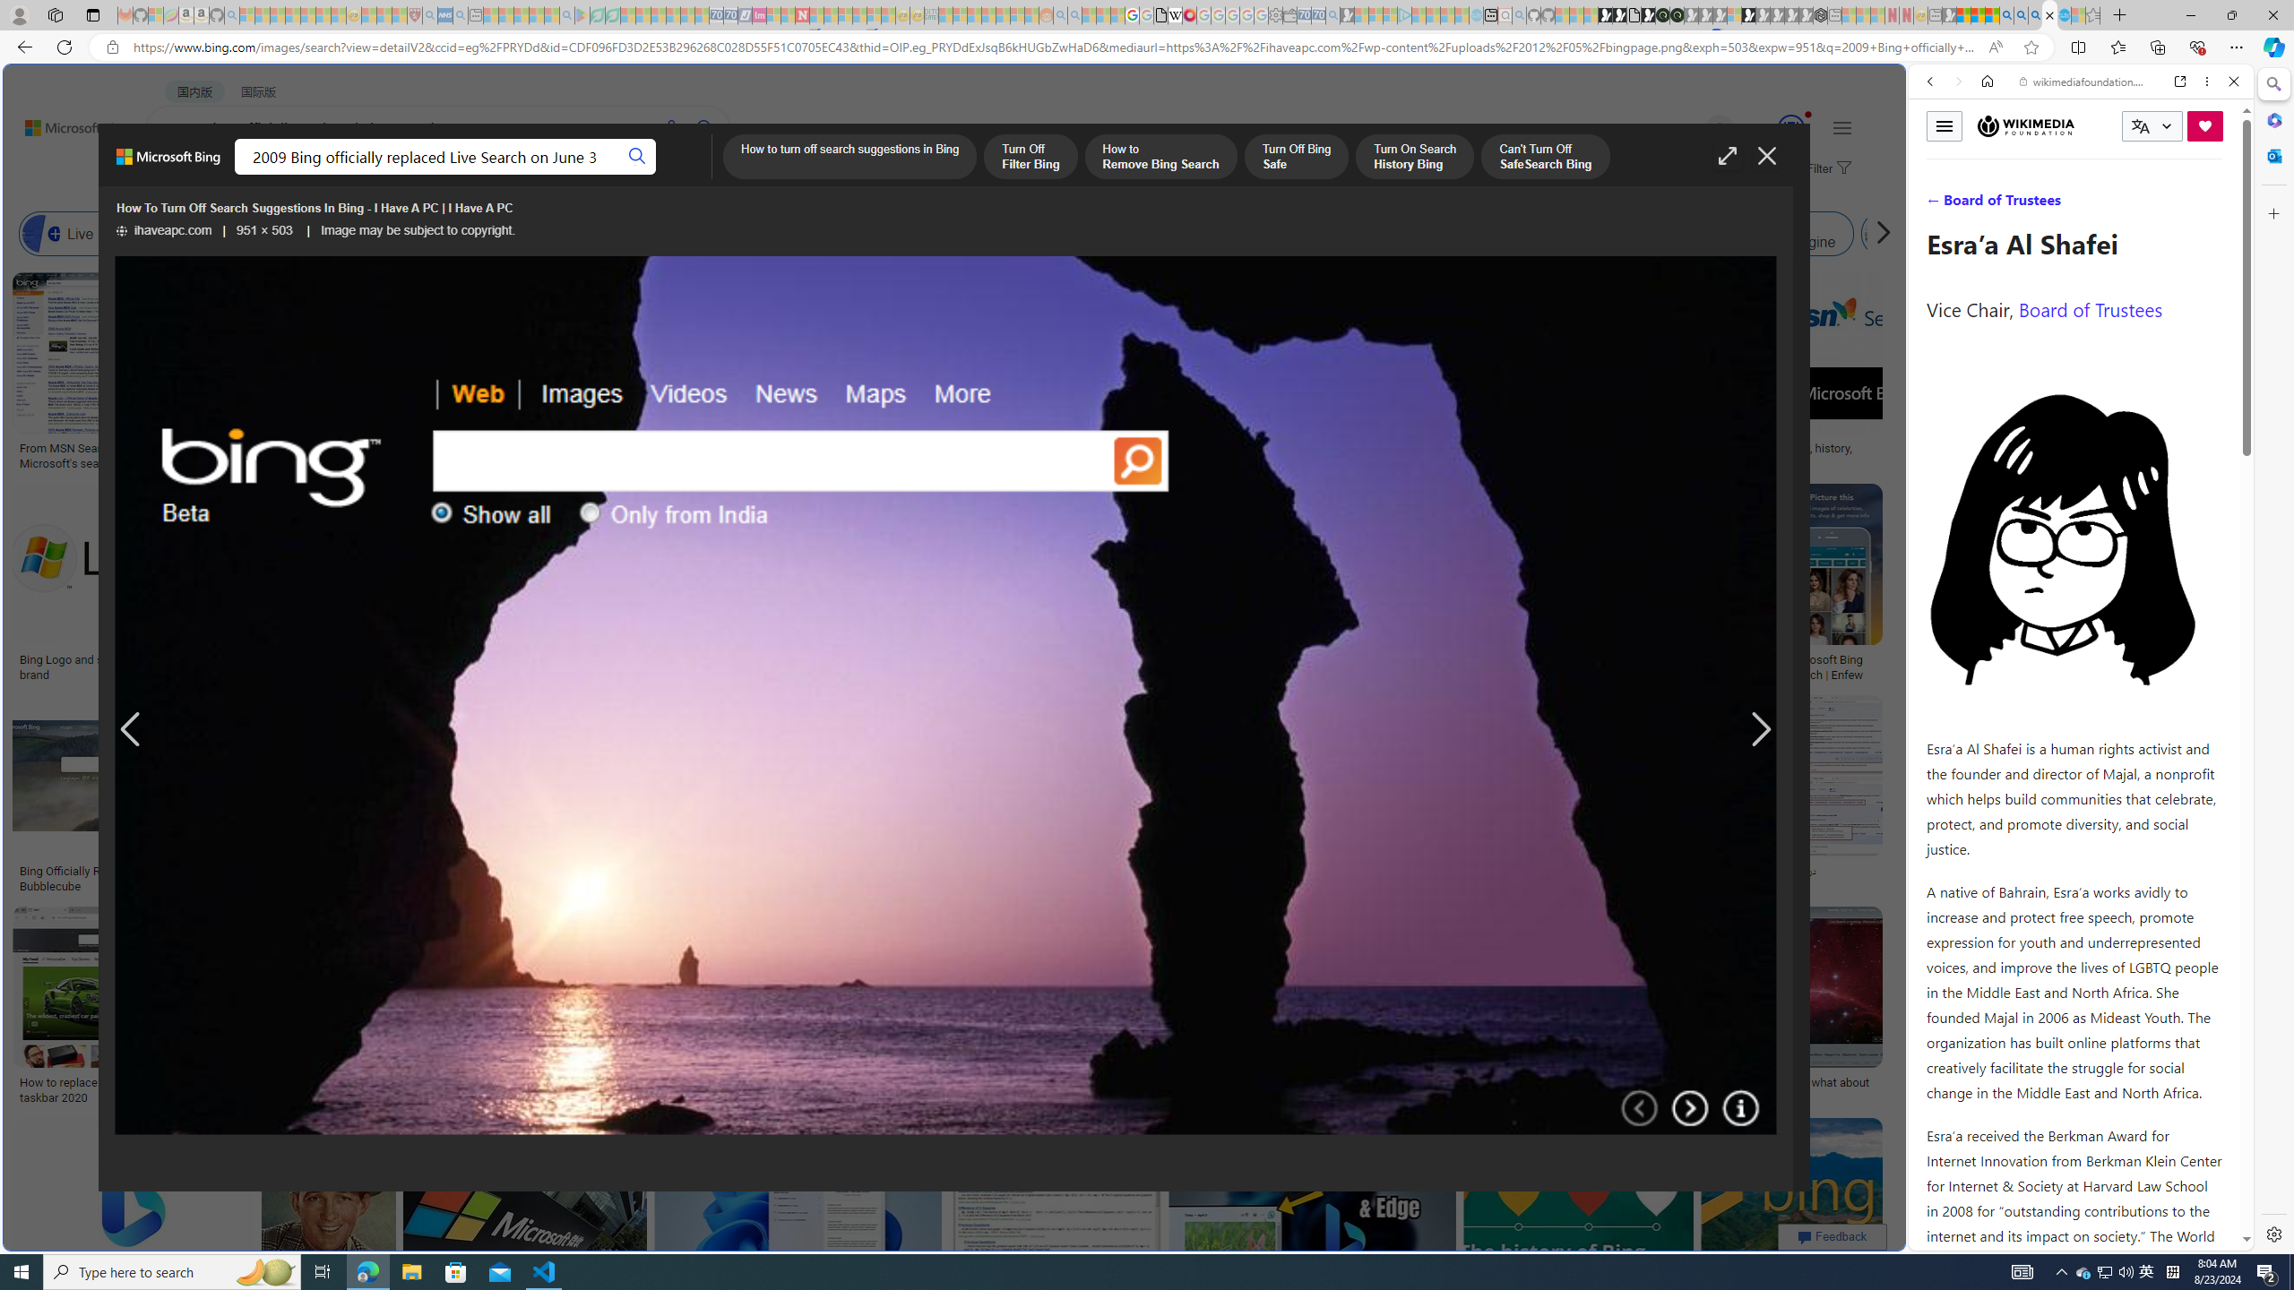 This screenshot has width=2294, height=1290. Describe the element at coordinates (1210, 234) in the screenshot. I see `MSN Homepage Bing Search Engine` at that location.